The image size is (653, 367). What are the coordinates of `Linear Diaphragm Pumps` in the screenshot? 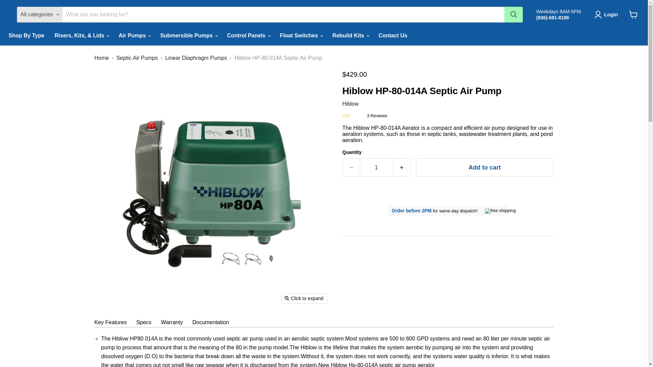 It's located at (196, 58).